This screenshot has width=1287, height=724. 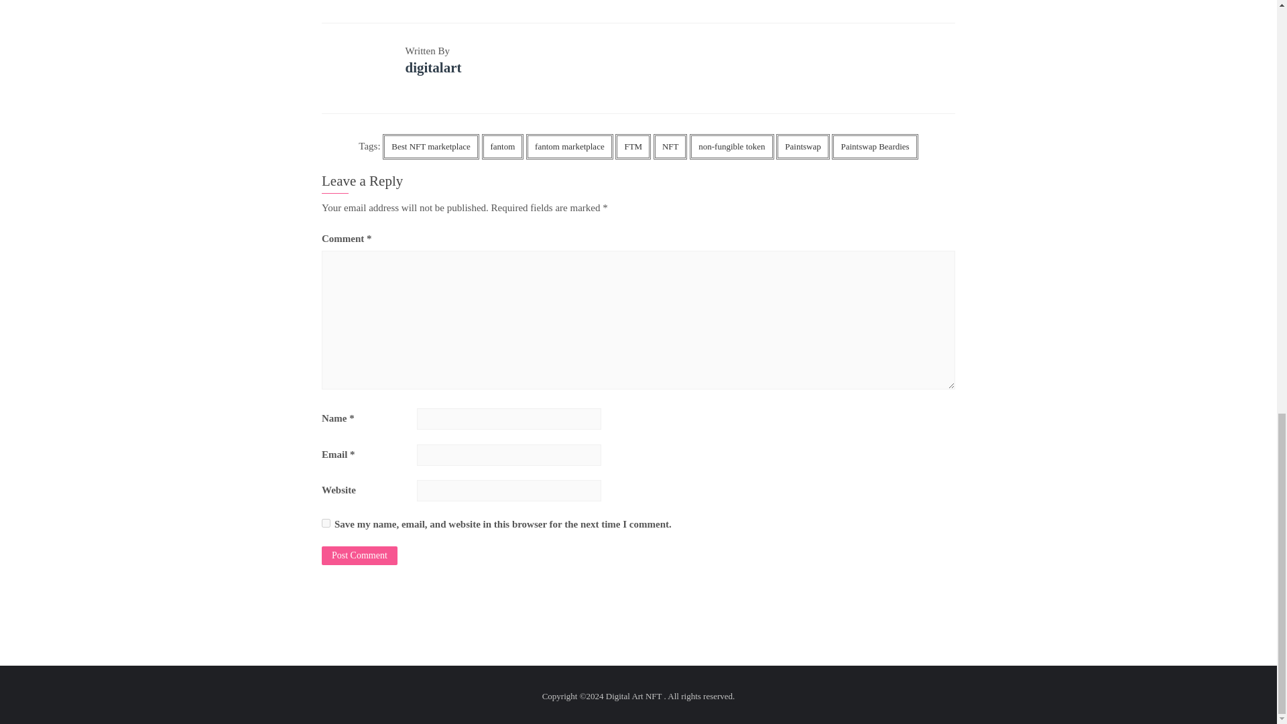 What do you see at coordinates (430, 146) in the screenshot?
I see `Best NFT marketplace` at bounding box center [430, 146].